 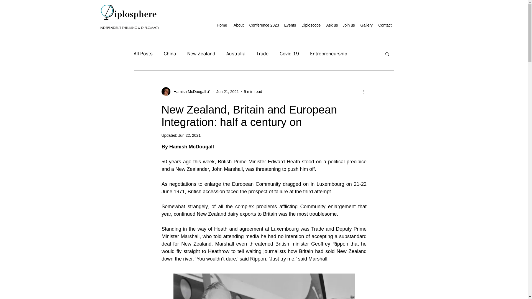 I want to click on Hamish McDougall, so click(x=188, y=91).